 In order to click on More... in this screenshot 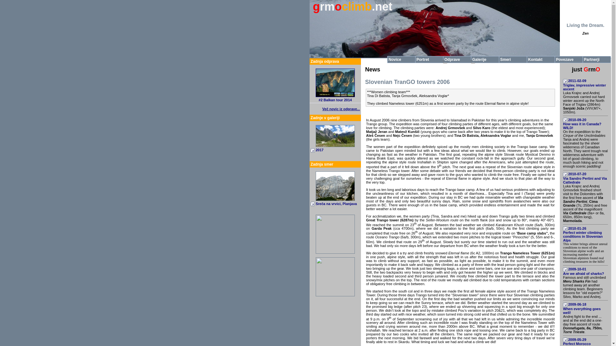, I will do `click(585, 85)`.